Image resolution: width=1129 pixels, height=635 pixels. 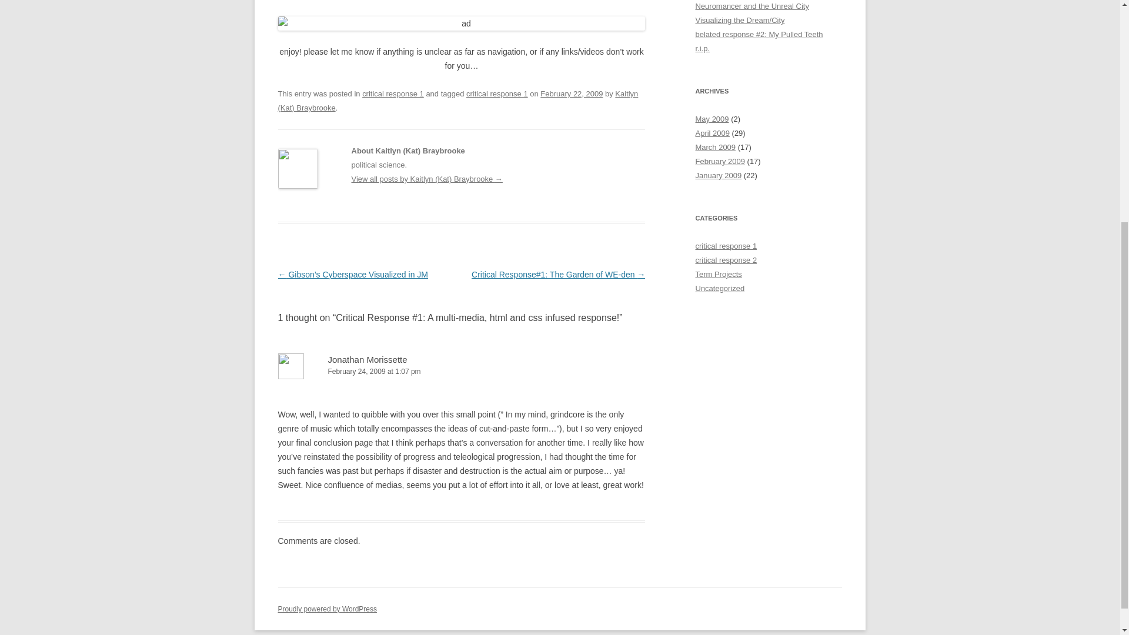 What do you see at coordinates (715, 147) in the screenshot?
I see `March 2009` at bounding box center [715, 147].